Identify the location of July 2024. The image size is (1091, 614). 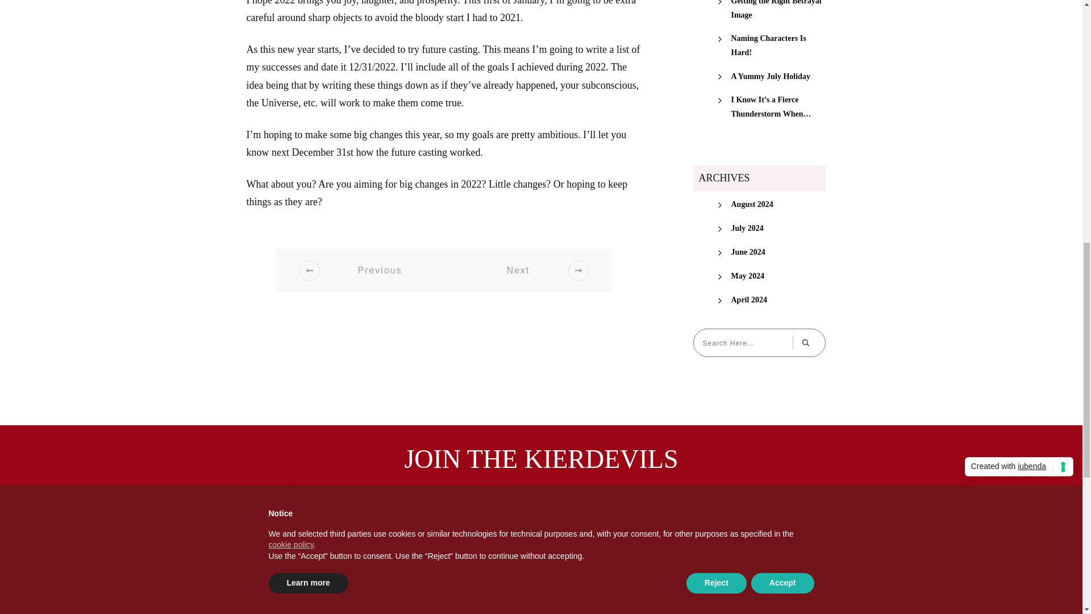
(747, 227).